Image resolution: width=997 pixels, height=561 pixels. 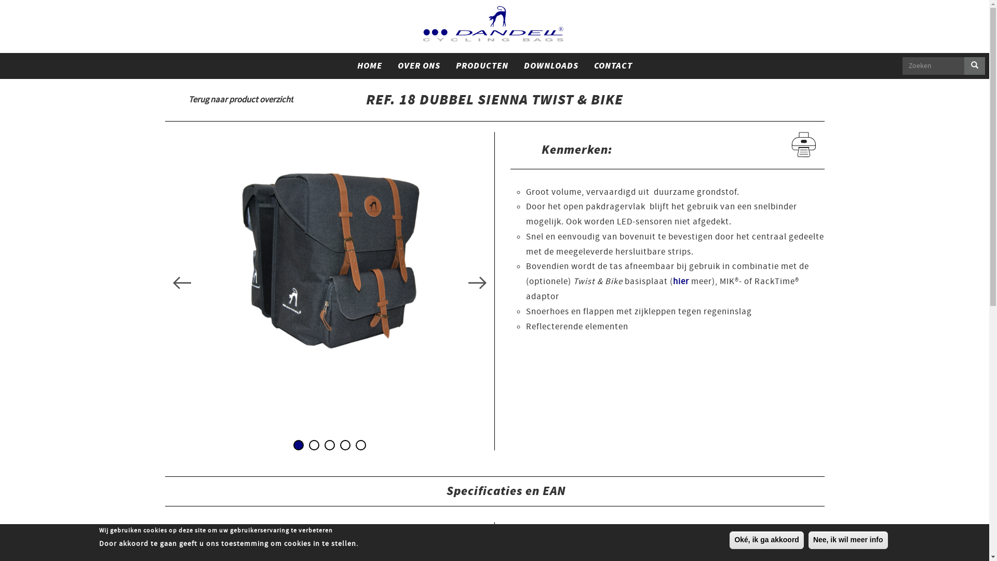 I want to click on OVER ONS, so click(x=419, y=66).